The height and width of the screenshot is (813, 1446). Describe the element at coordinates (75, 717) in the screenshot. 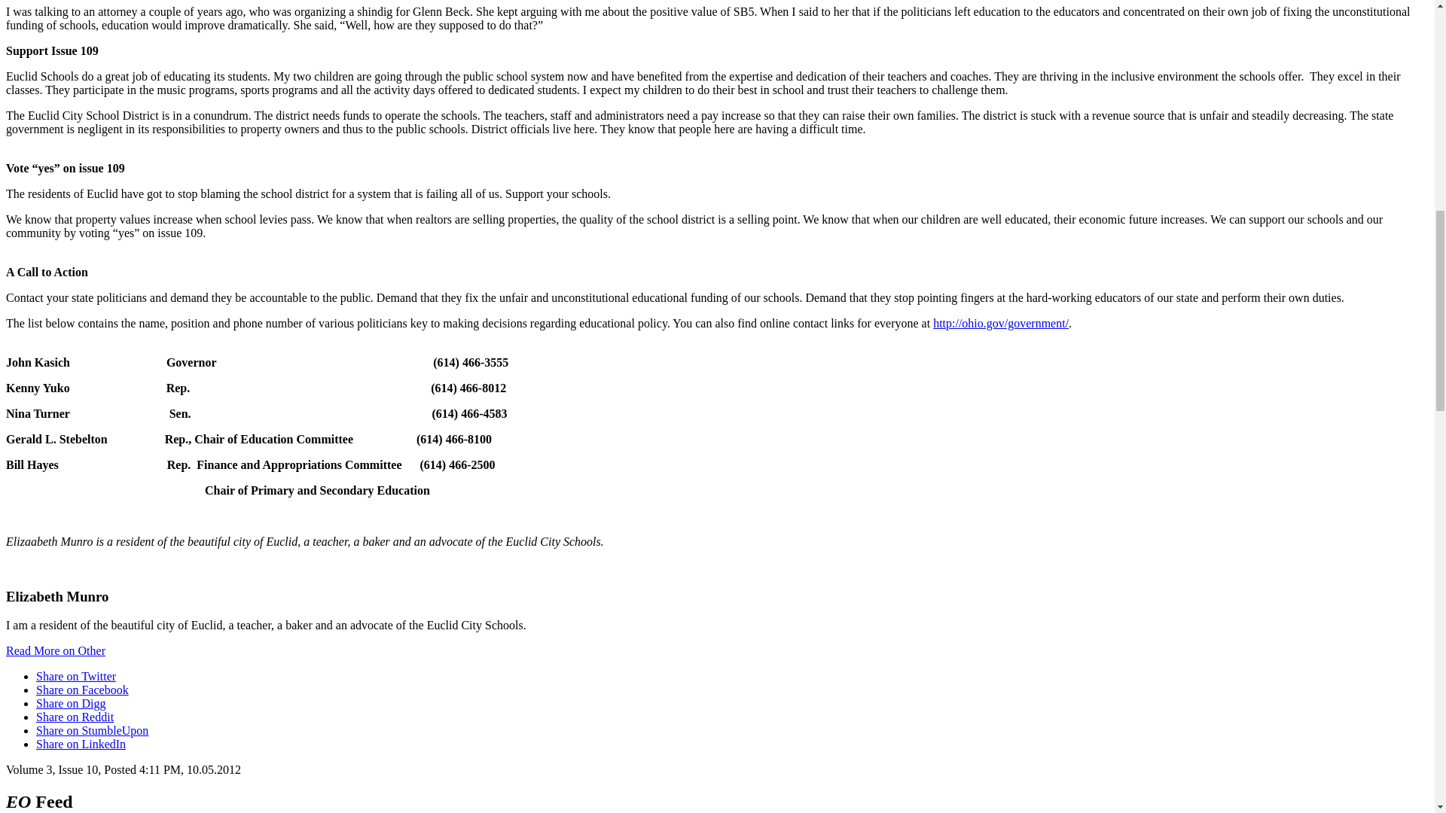

I see `Share on Reddit` at that location.